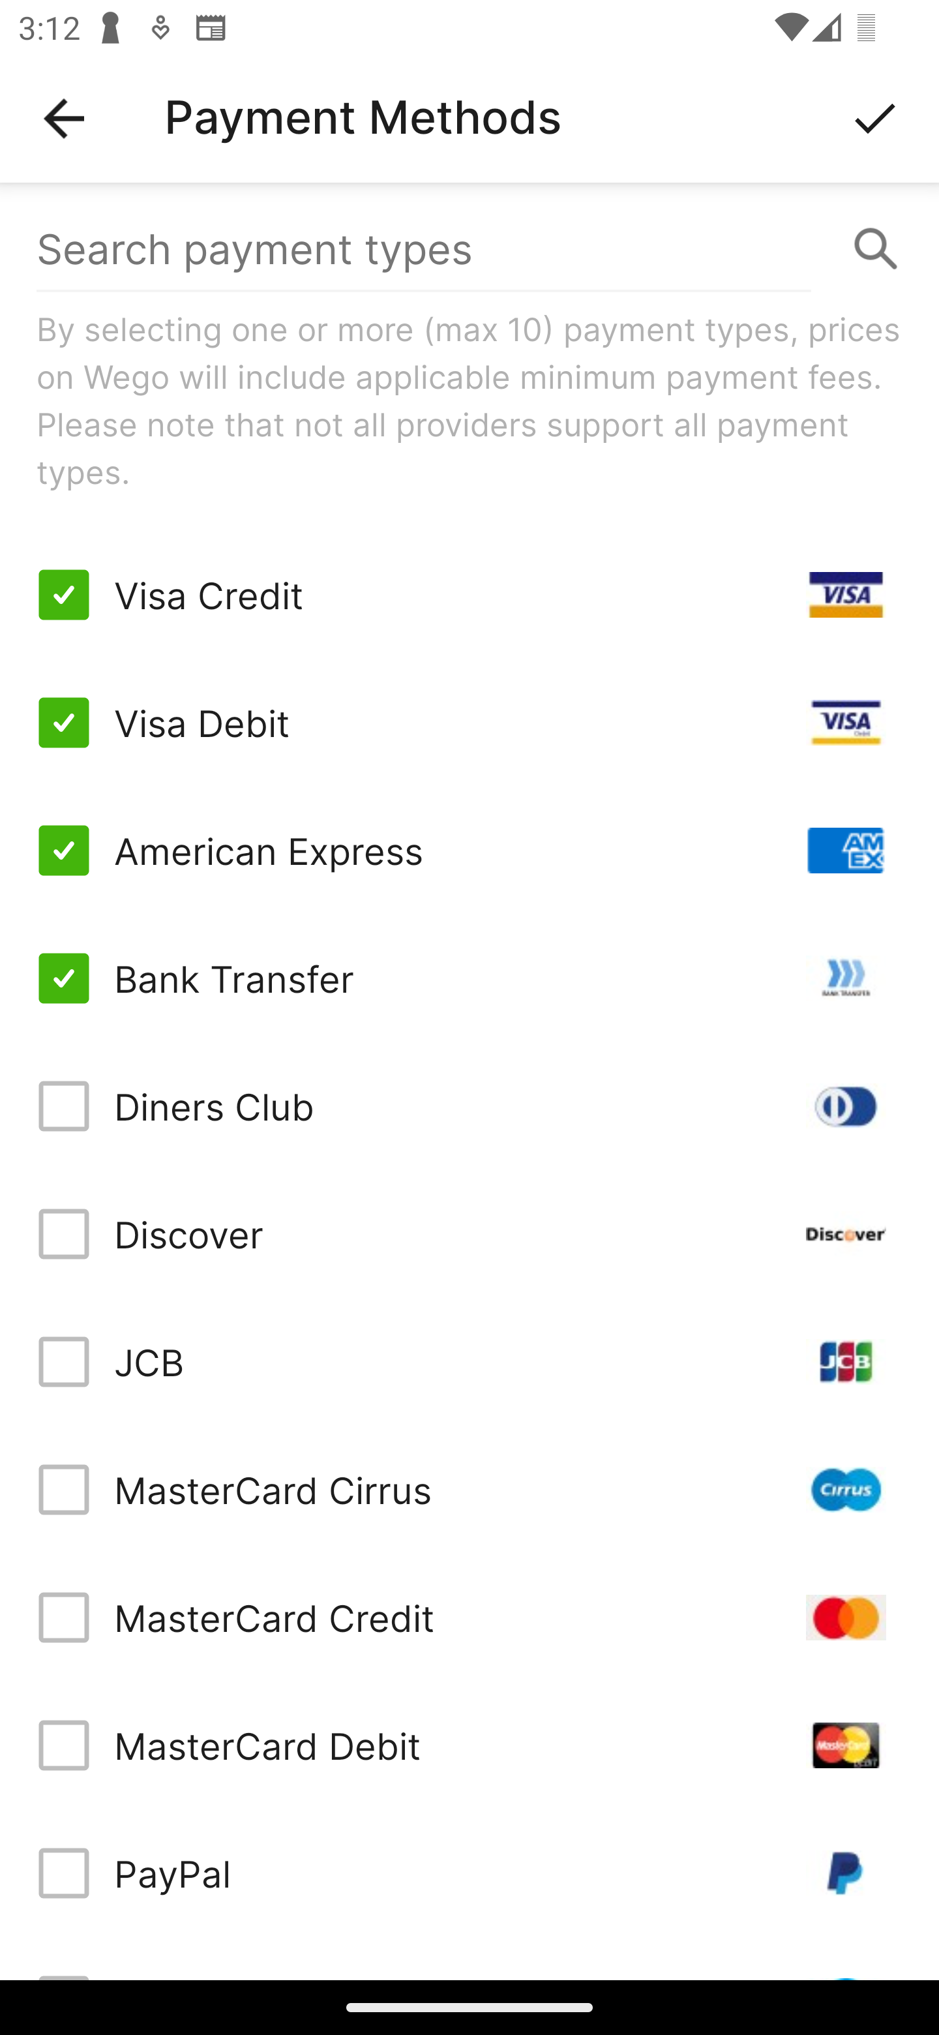 Image resolution: width=939 pixels, height=2035 pixels. Describe the element at coordinates (469, 595) in the screenshot. I see `Visa Credit` at that location.